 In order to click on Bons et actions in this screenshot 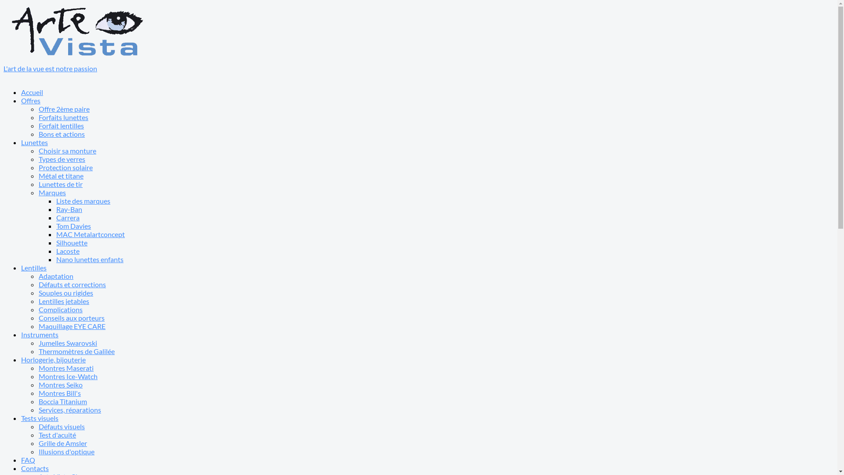, I will do `click(62, 134)`.